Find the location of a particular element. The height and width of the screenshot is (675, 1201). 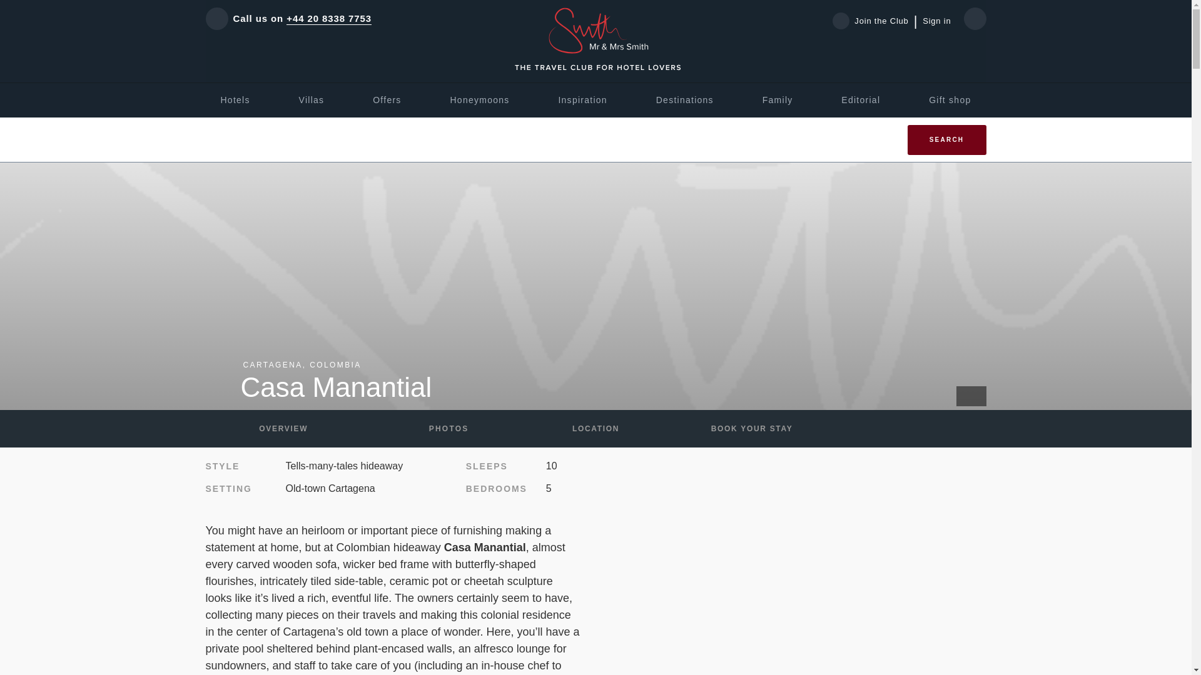

PHOTOS is located at coordinates (439, 429).